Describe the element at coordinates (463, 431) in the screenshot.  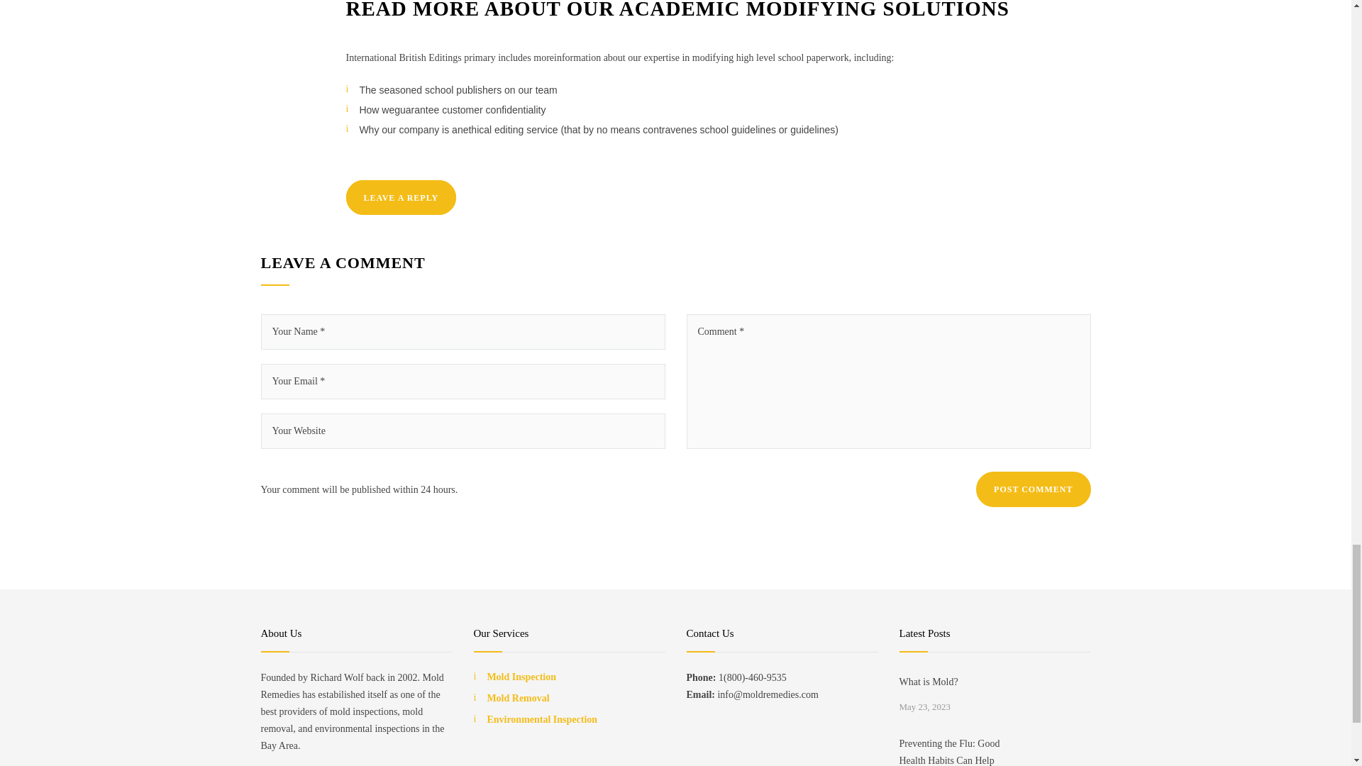
I see `Your Website` at that location.